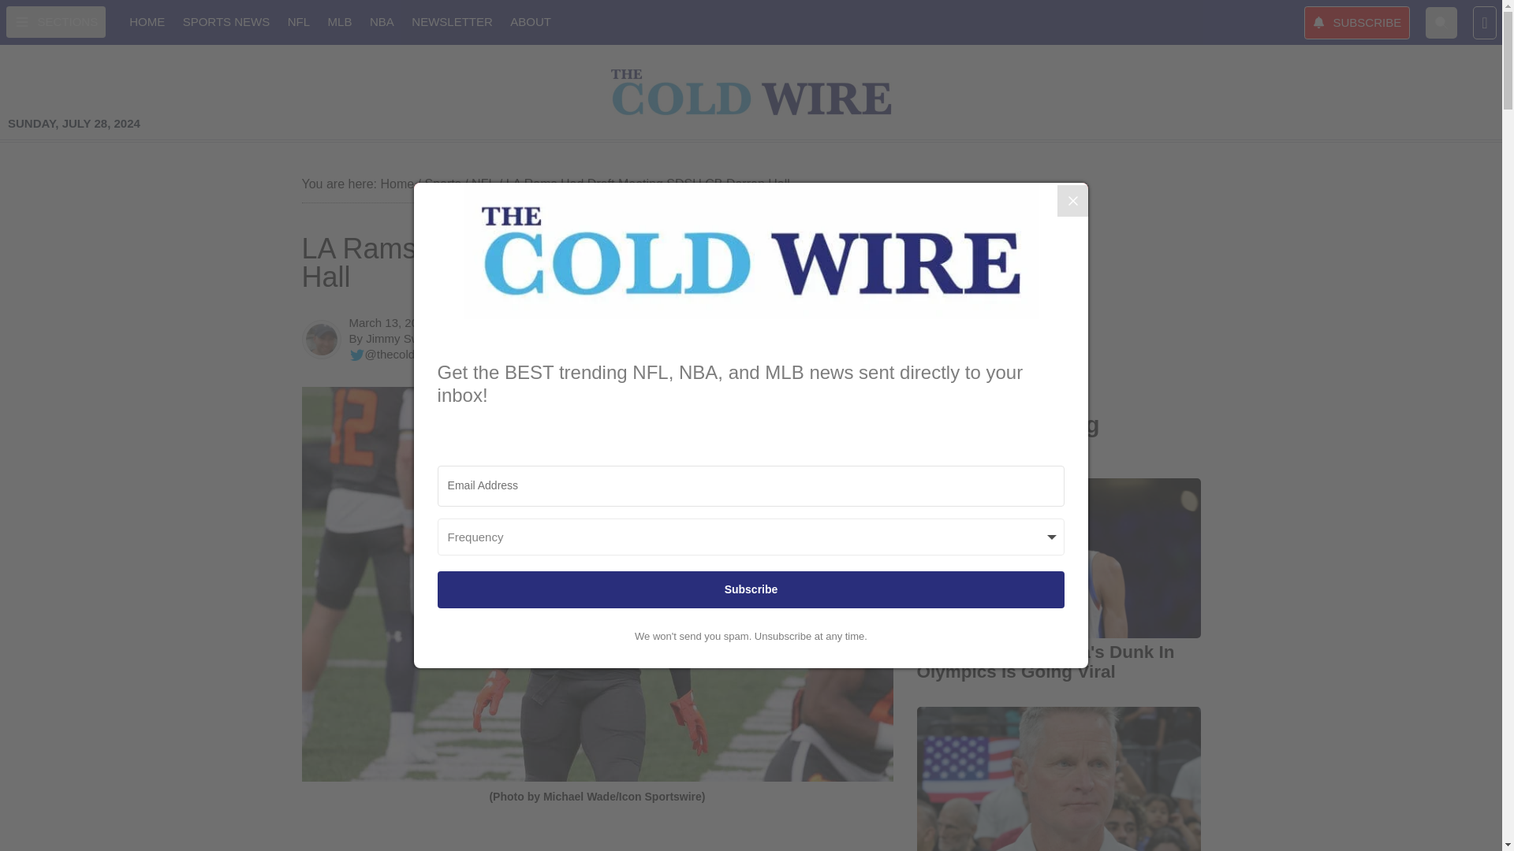  What do you see at coordinates (55, 21) in the screenshot?
I see `Open Menu` at bounding box center [55, 21].